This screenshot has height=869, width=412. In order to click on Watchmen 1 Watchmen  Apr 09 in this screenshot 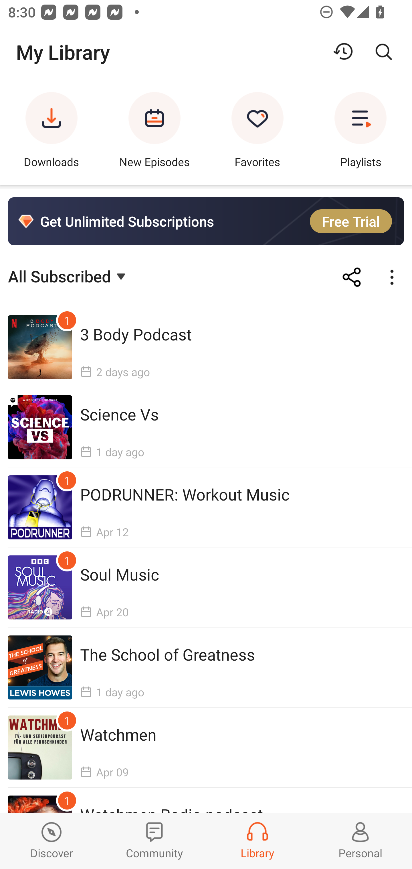, I will do `click(206, 747)`.